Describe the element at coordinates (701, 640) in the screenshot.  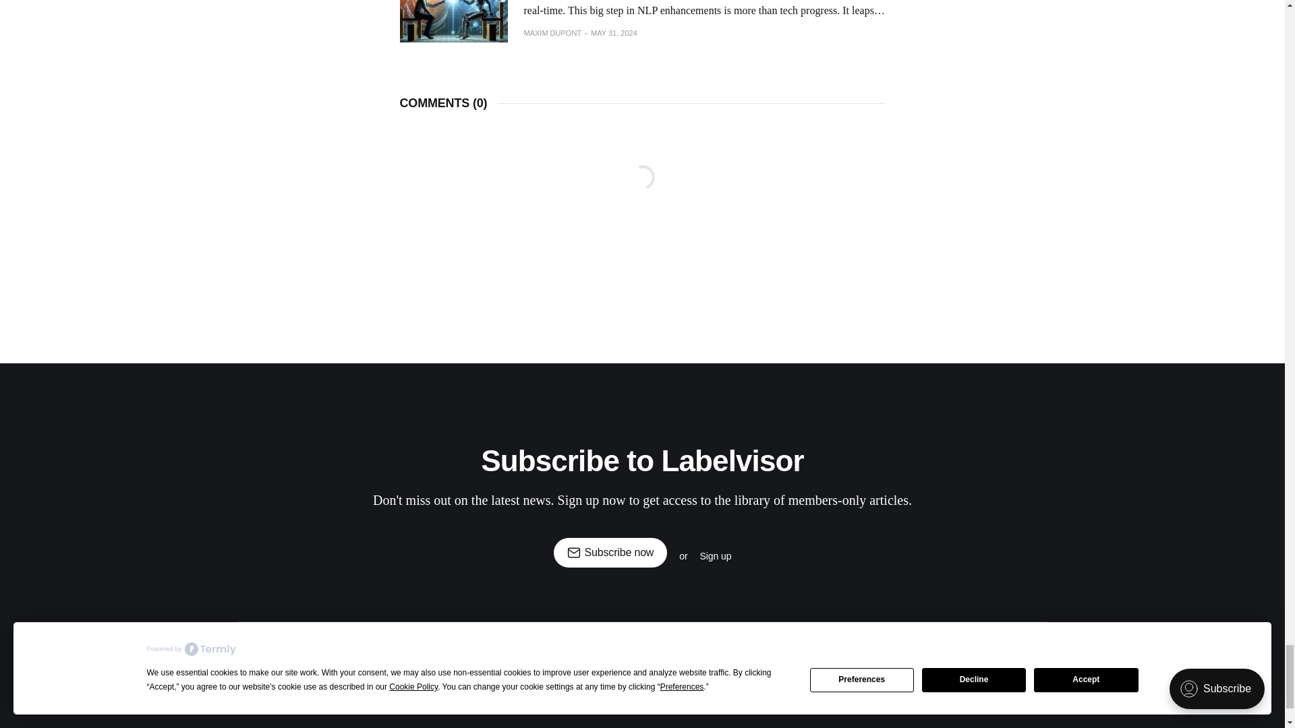
I see `AI events` at that location.